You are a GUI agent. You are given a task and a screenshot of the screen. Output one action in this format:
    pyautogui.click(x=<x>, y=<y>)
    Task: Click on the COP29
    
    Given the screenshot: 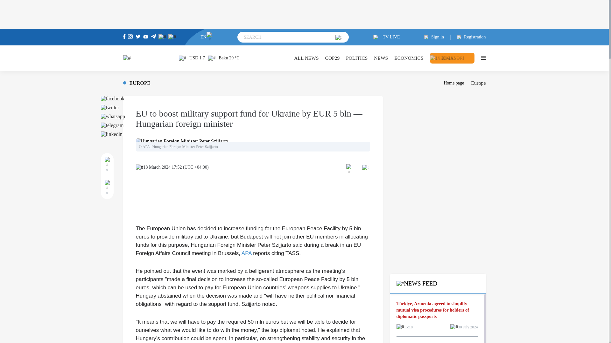 What is the action you would take?
    pyautogui.click(x=332, y=58)
    